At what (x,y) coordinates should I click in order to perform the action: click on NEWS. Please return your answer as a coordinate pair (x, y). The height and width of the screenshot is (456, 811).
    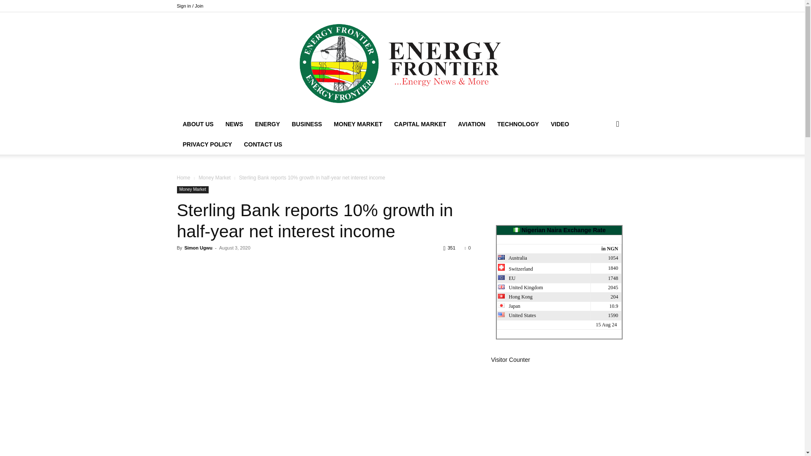
    Looking at the image, I should click on (234, 124).